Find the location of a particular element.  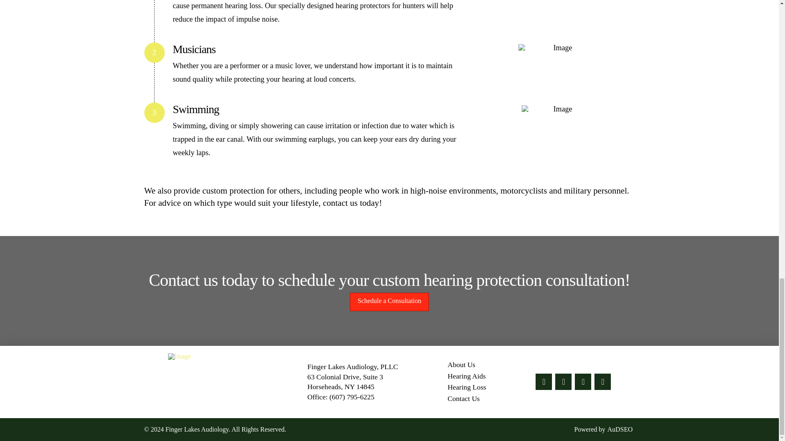

Hearing Loss is located at coordinates (467, 388).